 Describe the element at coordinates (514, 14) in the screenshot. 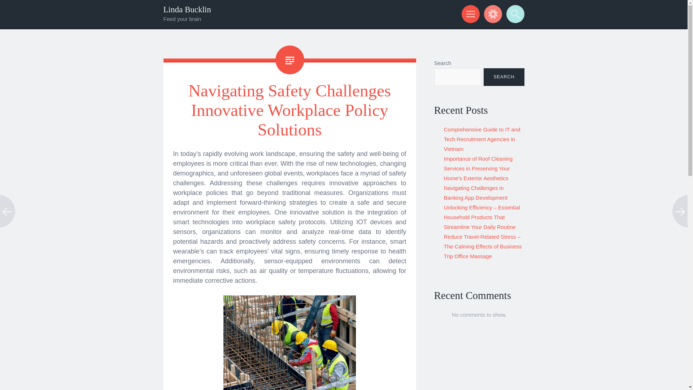

I see `Search` at that location.